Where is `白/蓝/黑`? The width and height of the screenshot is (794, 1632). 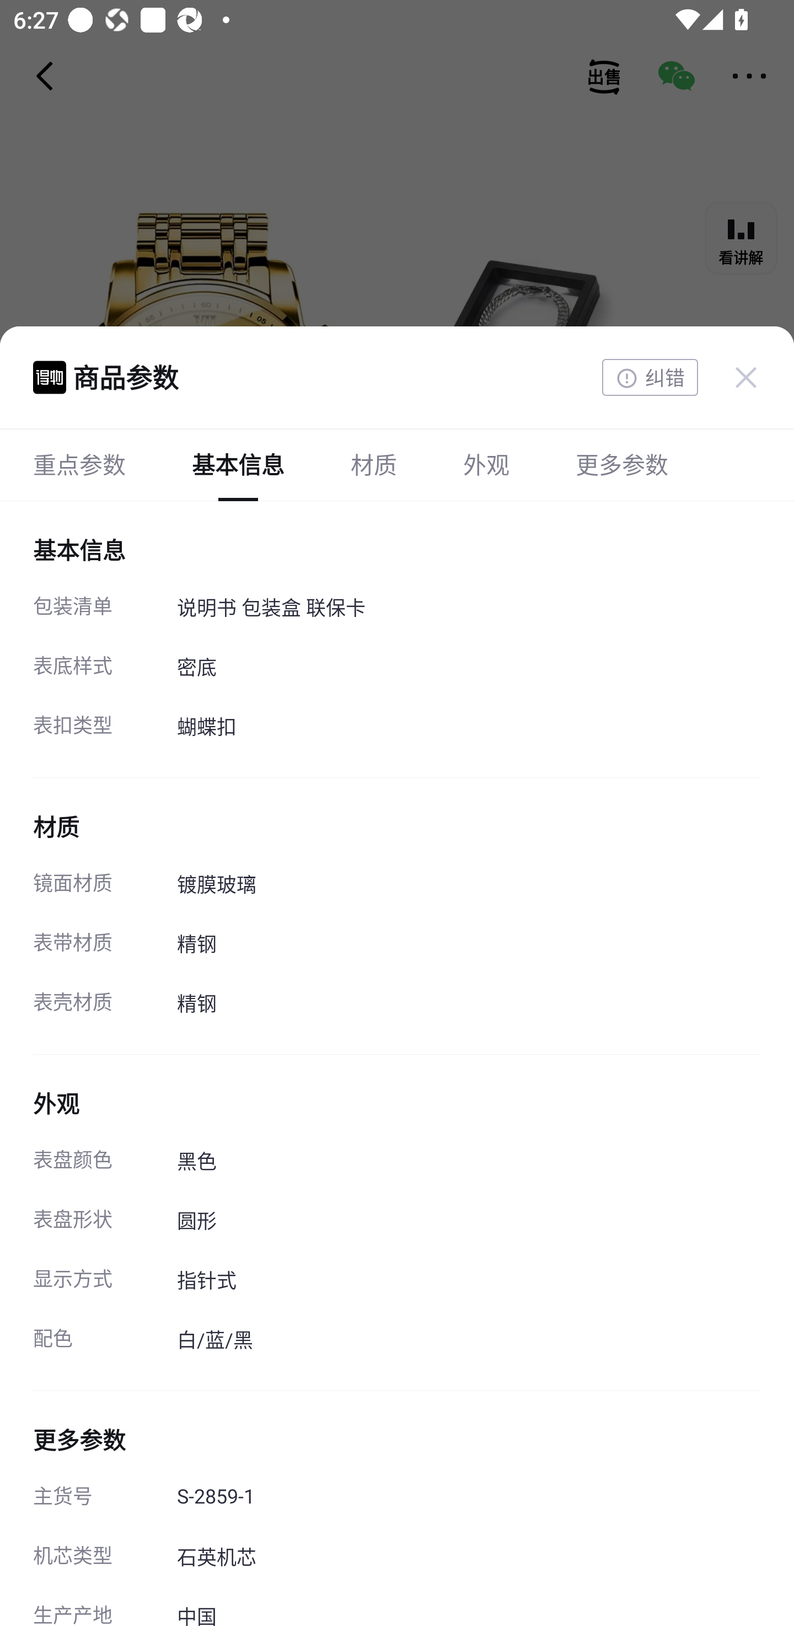 白/蓝/黑 is located at coordinates (469, 1340).